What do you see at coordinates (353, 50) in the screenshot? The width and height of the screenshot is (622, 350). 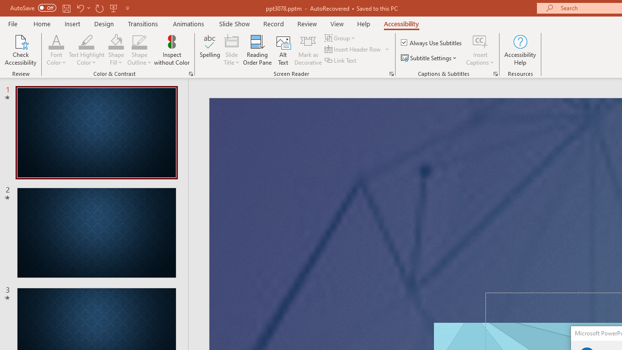 I see `Insert Header Row` at bounding box center [353, 50].